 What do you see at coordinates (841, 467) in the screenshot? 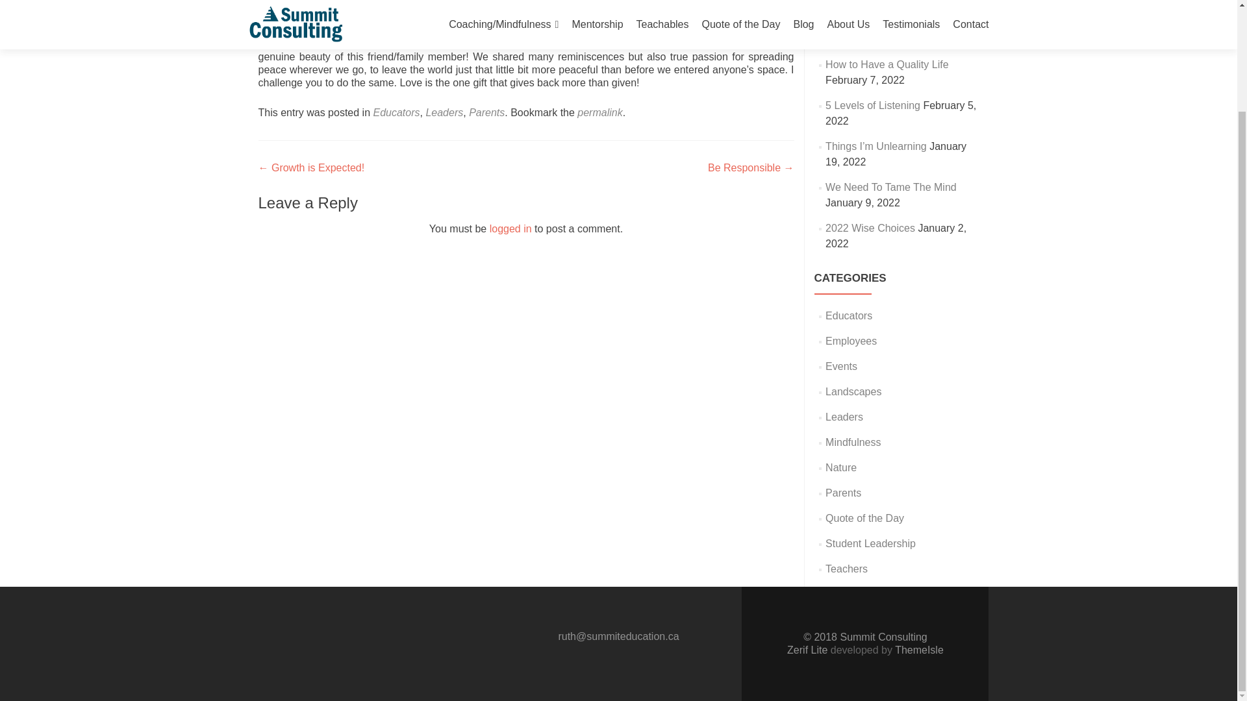
I see `Nature` at bounding box center [841, 467].